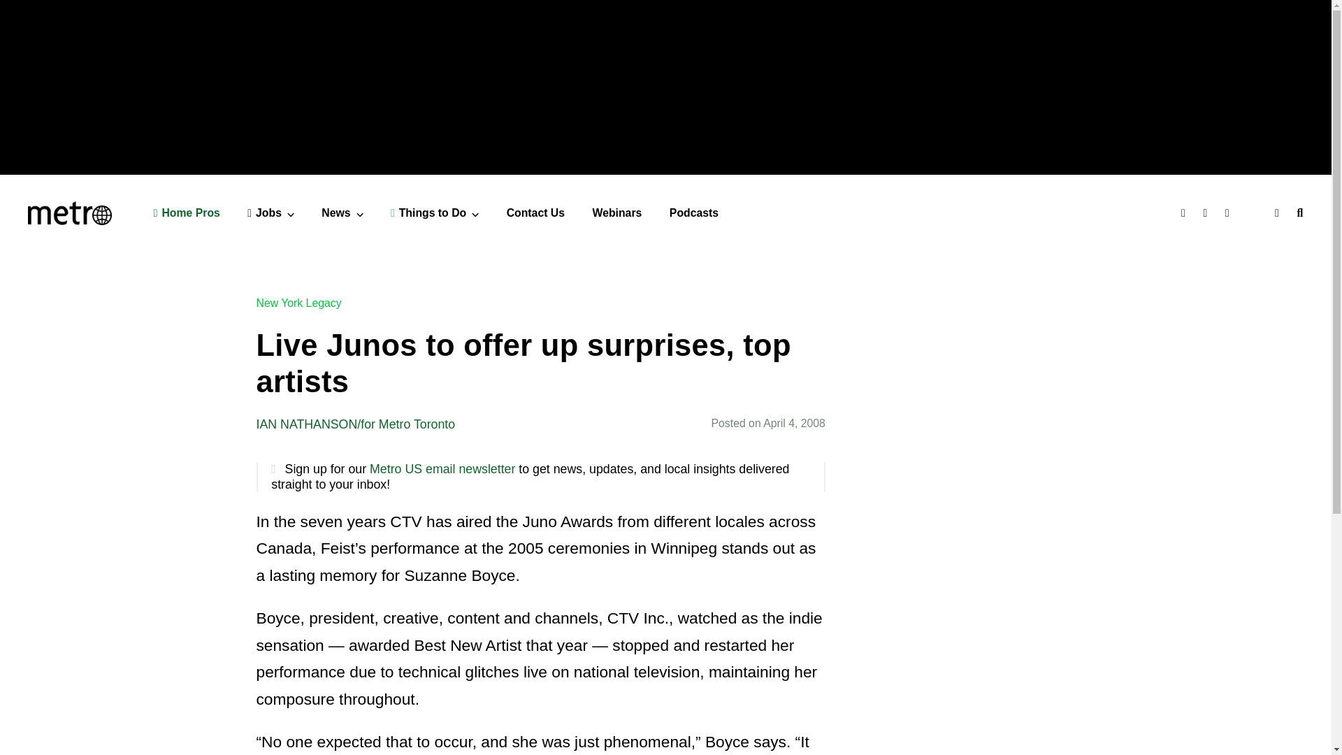 This screenshot has height=755, width=1342. I want to click on Jobs, so click(270, 213).